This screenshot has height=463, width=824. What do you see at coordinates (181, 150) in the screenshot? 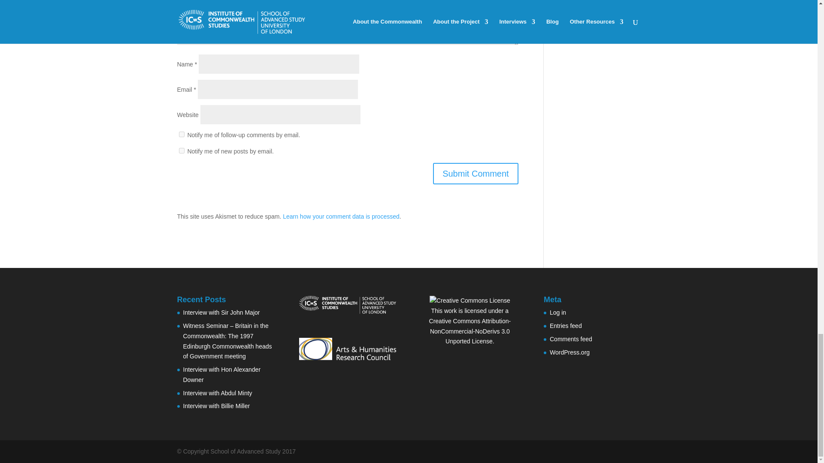
I see `subscribe` at bounding box center [181, 150].